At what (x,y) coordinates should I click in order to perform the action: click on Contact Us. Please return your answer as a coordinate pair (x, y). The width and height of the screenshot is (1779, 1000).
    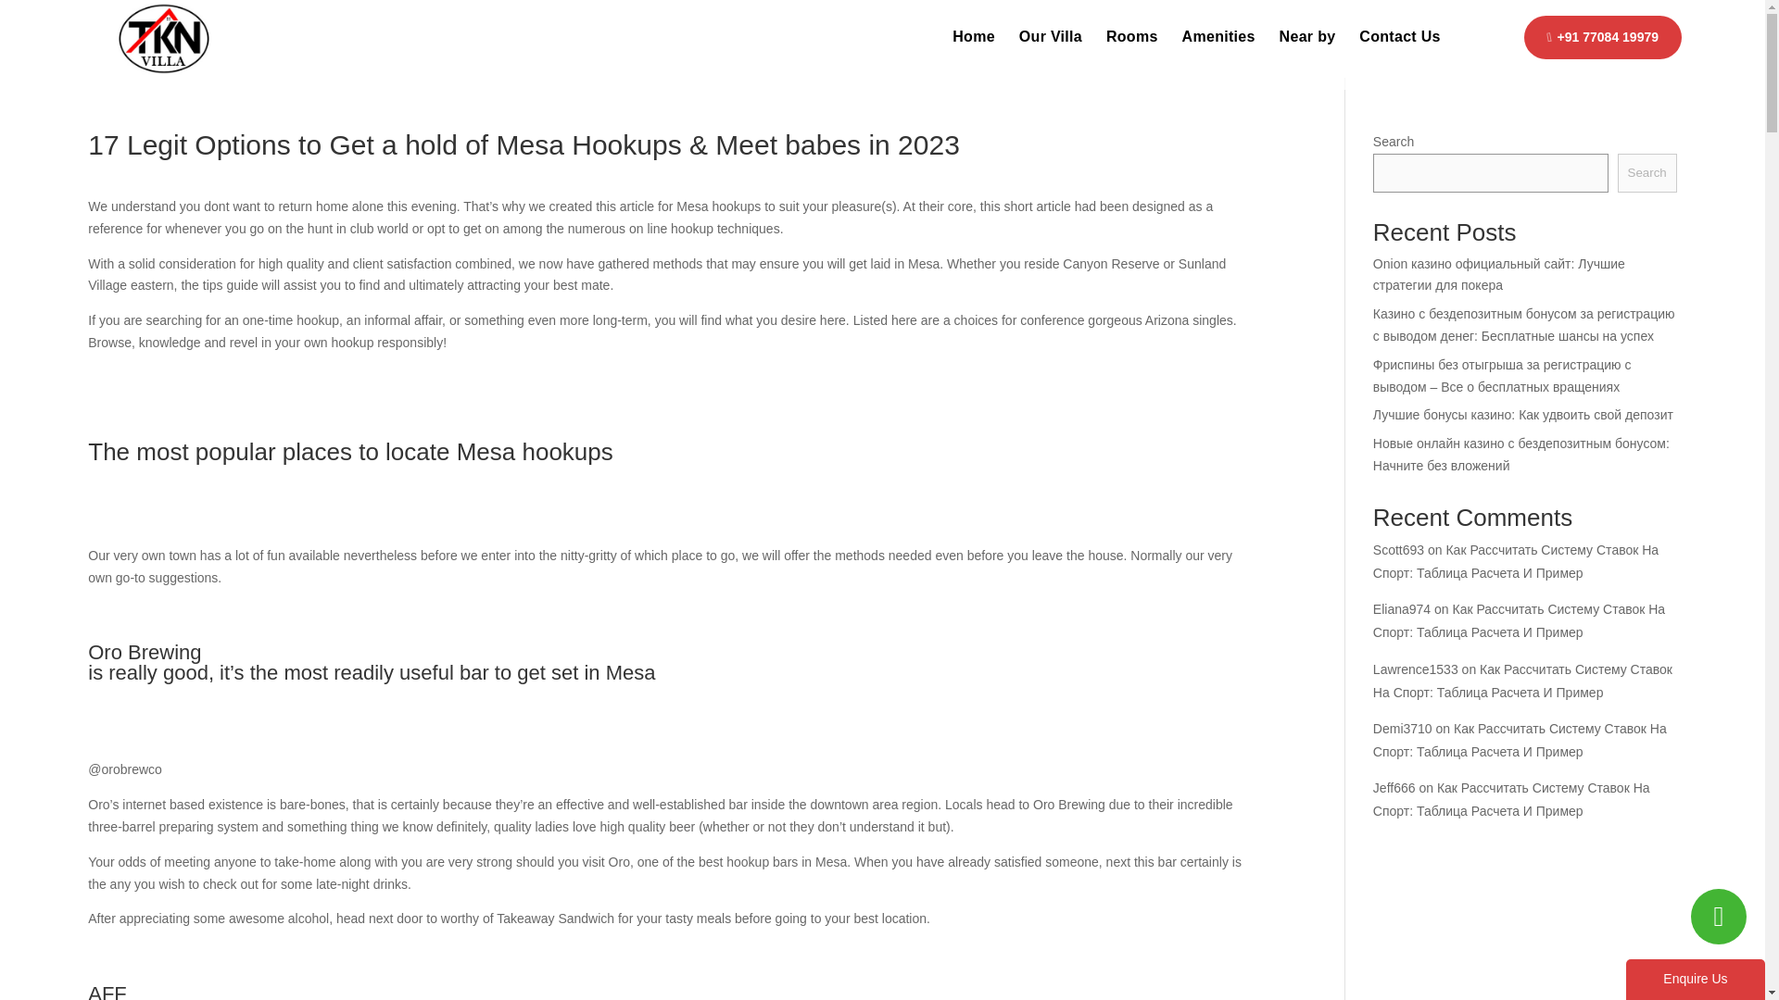
    Looking at the image, I should click on (1399, 43).